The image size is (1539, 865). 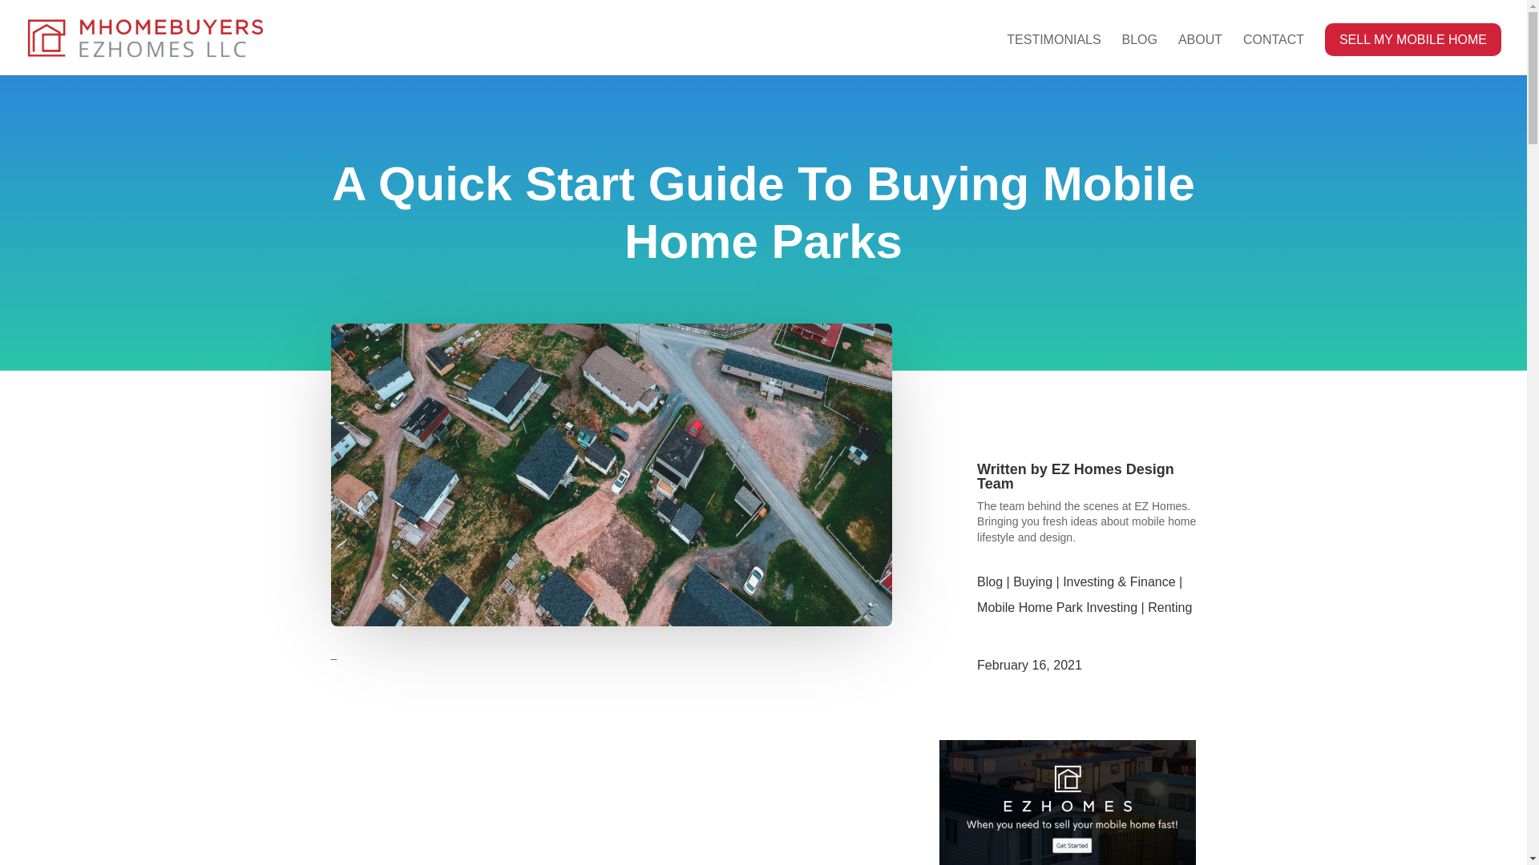 I want to click on ABOUT, so click(x=1200, y=53).